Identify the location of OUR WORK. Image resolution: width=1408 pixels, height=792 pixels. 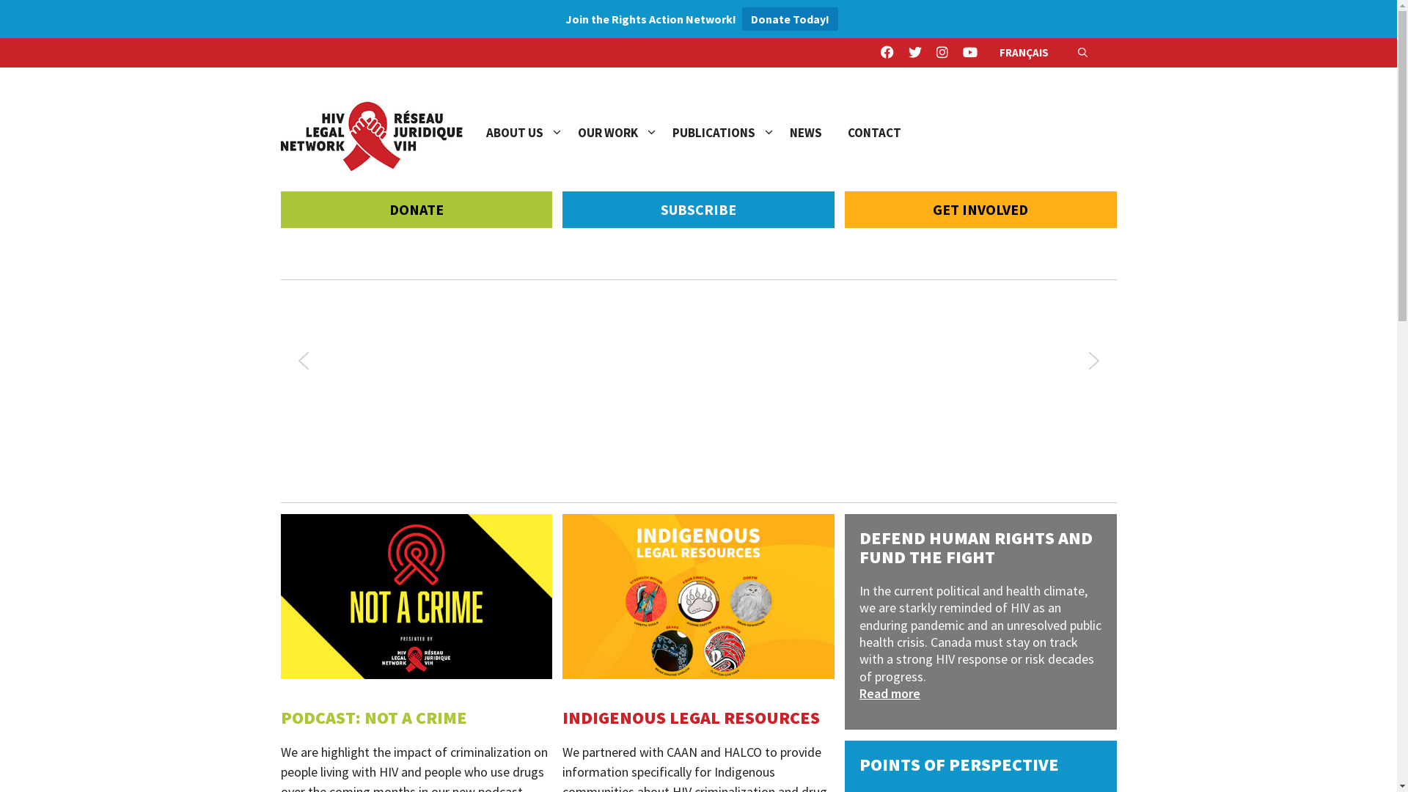
(625, 133).